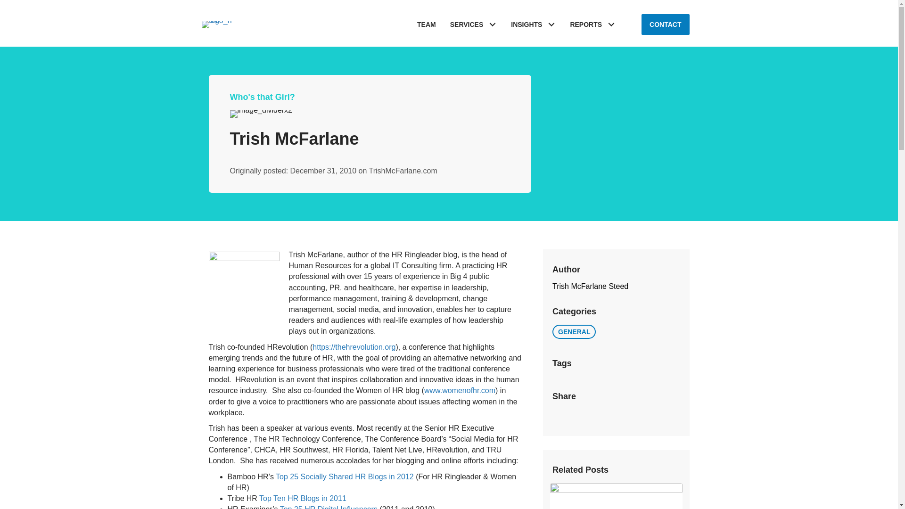 This screenshot has width=905, height=509. I want to click on REPORTS, so click(592, 25).